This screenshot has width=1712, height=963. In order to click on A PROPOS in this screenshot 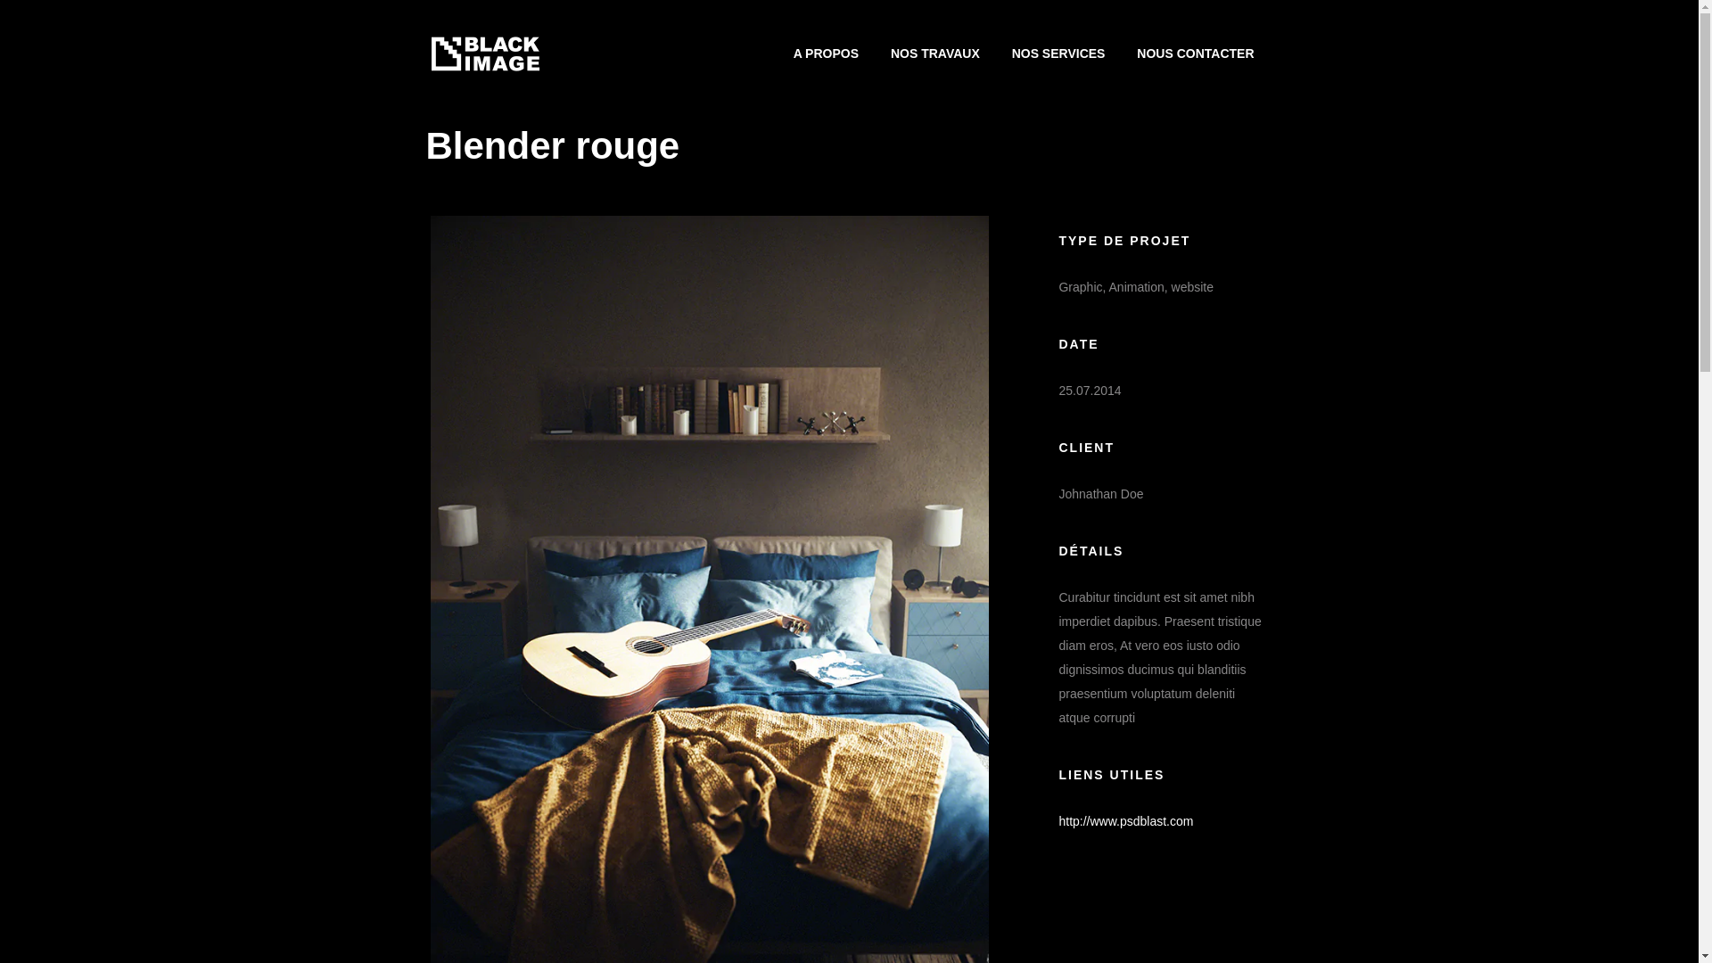, I will do `click(826, 53)`.